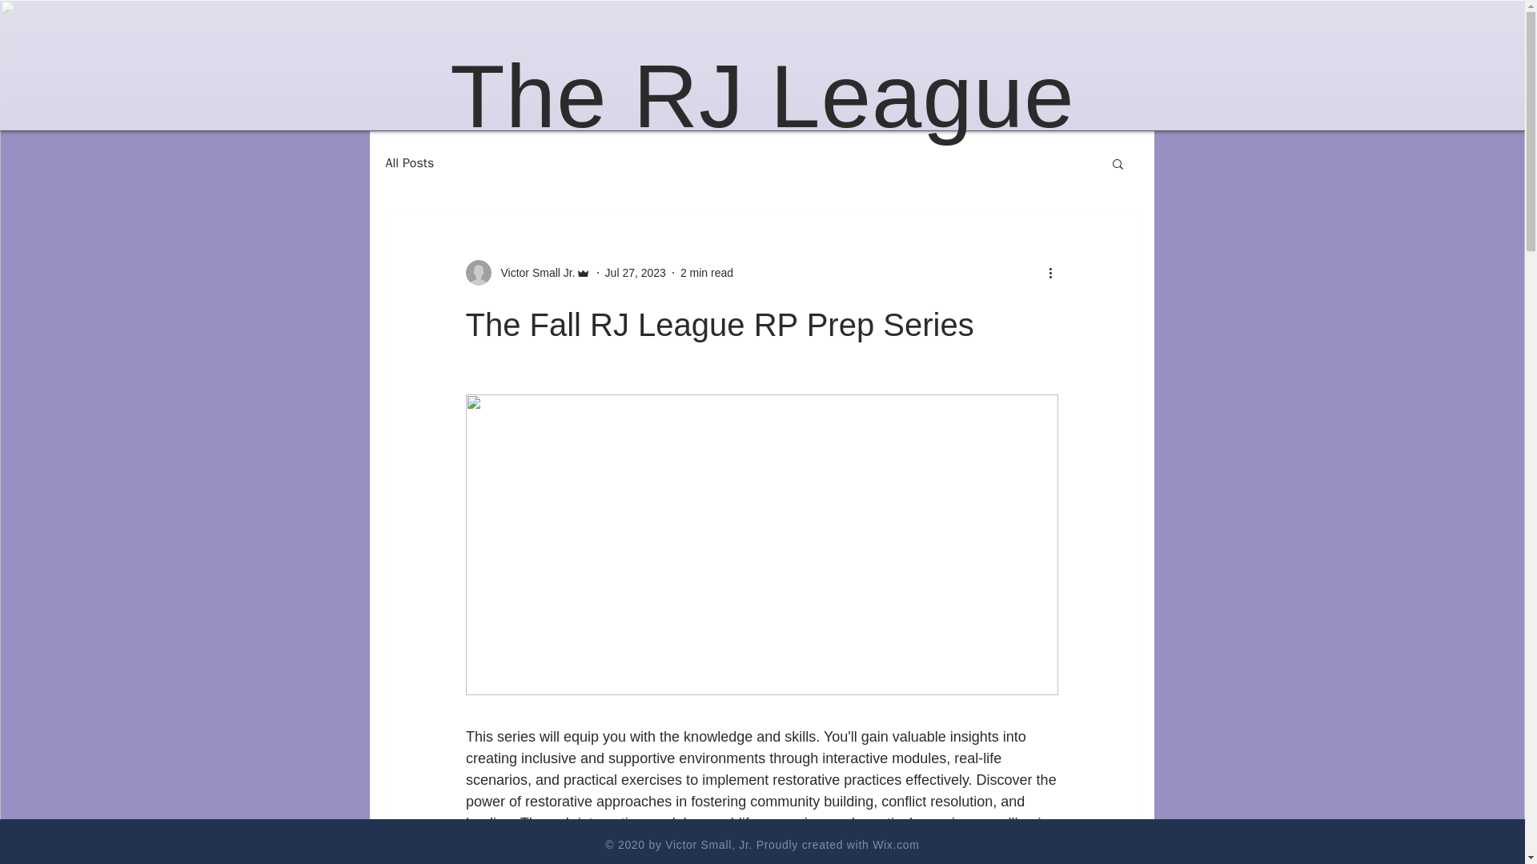  What do you see at coordinates (837, 844) in the screenshot?
I see `Proudly created with Wix.com` at bounding box center [837, 844].